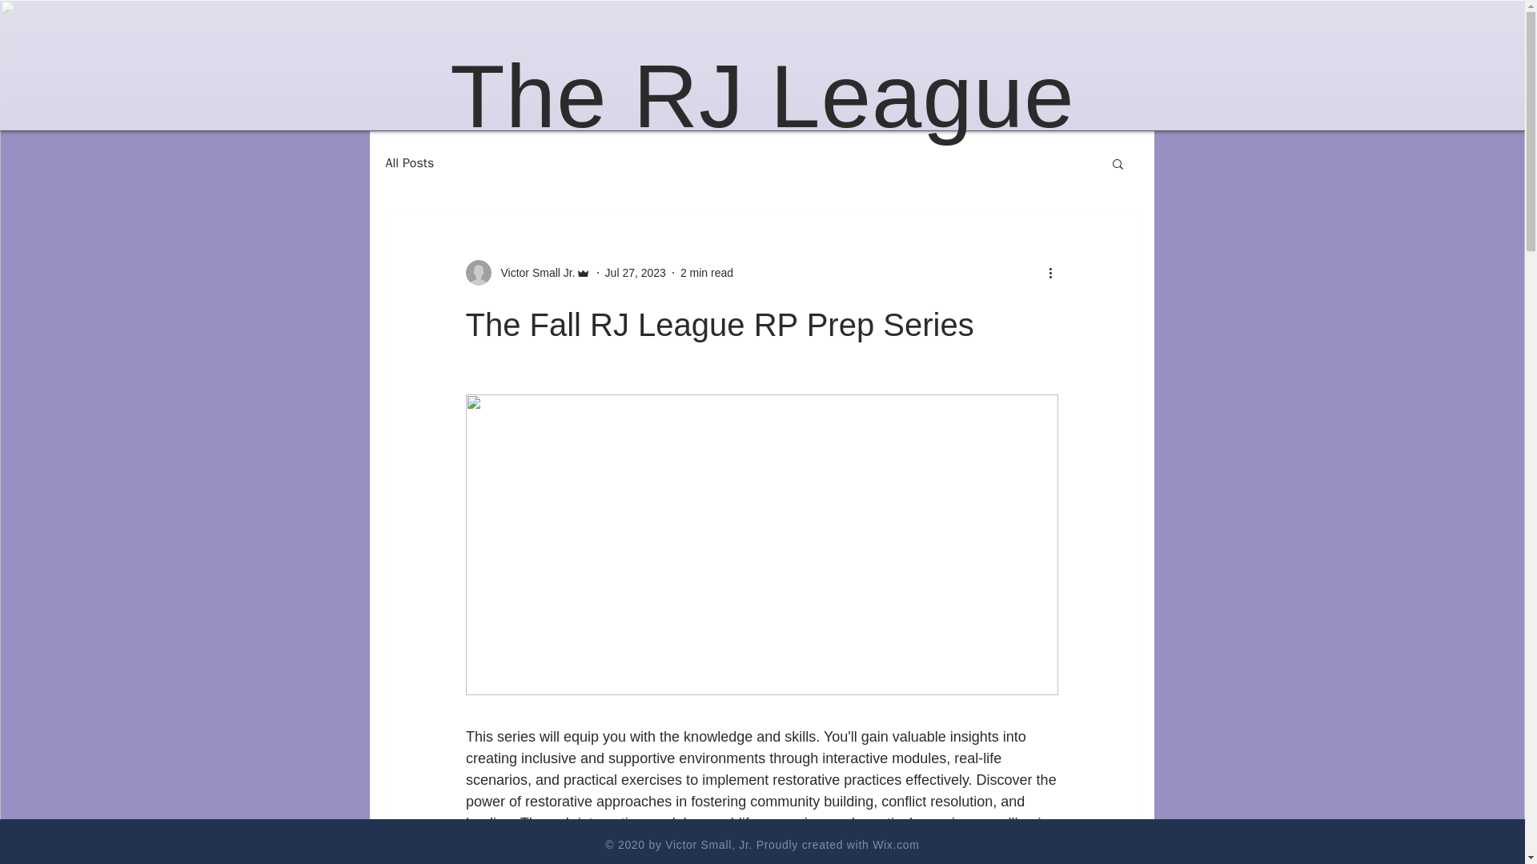  What do you see at coordinates (837, 844) in the screenshot?
I see `Proudly created with Wix.com` at bounding box center [837, 844].